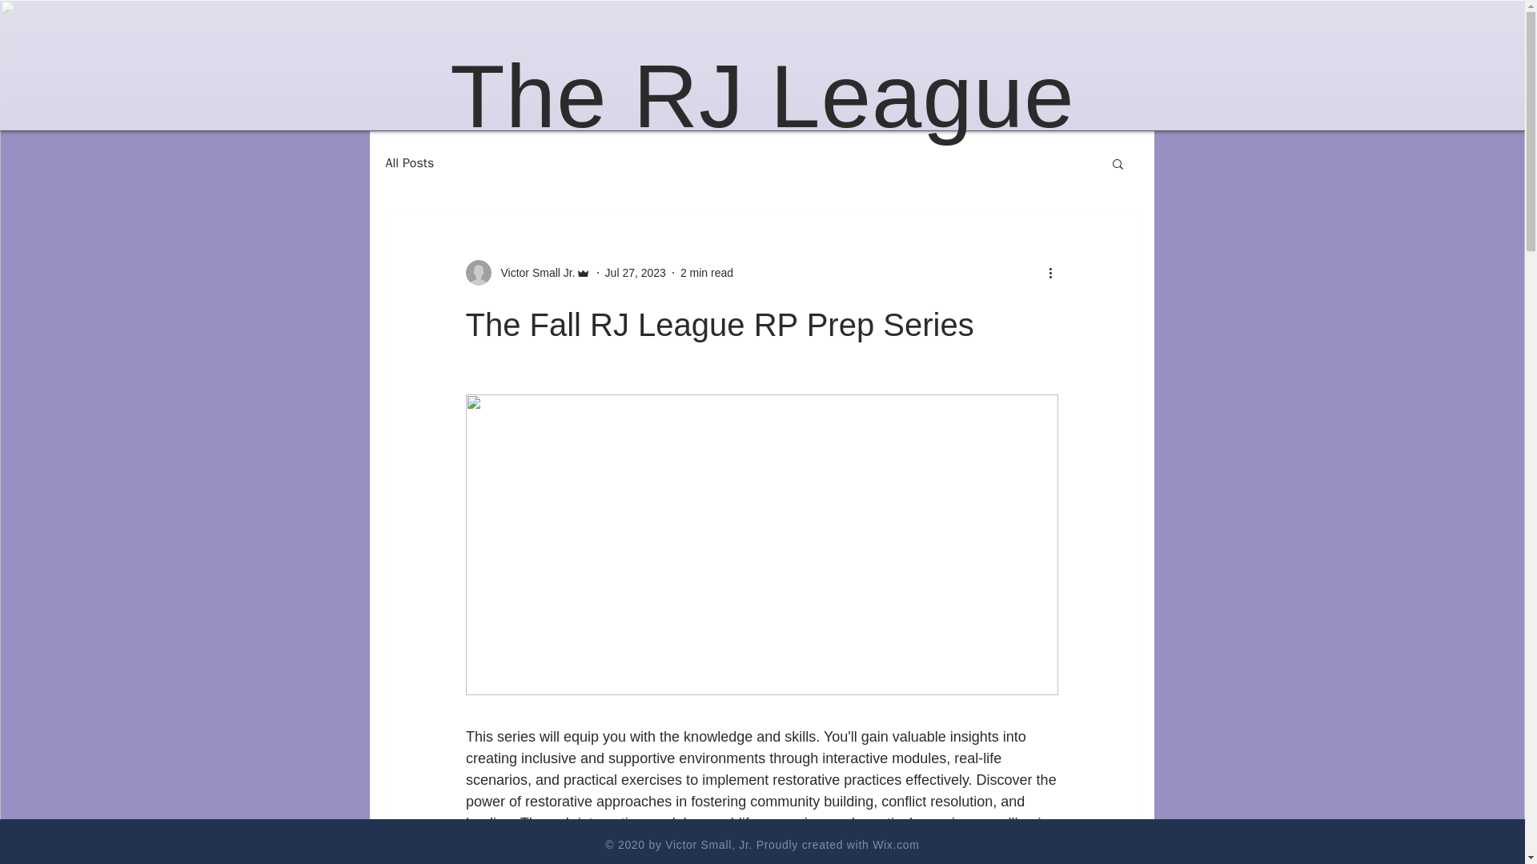  What do you see at coordinates (837, 844) in the screenshot?
I see `Proudly created with Wix.com` at bounding box center [837, 844].